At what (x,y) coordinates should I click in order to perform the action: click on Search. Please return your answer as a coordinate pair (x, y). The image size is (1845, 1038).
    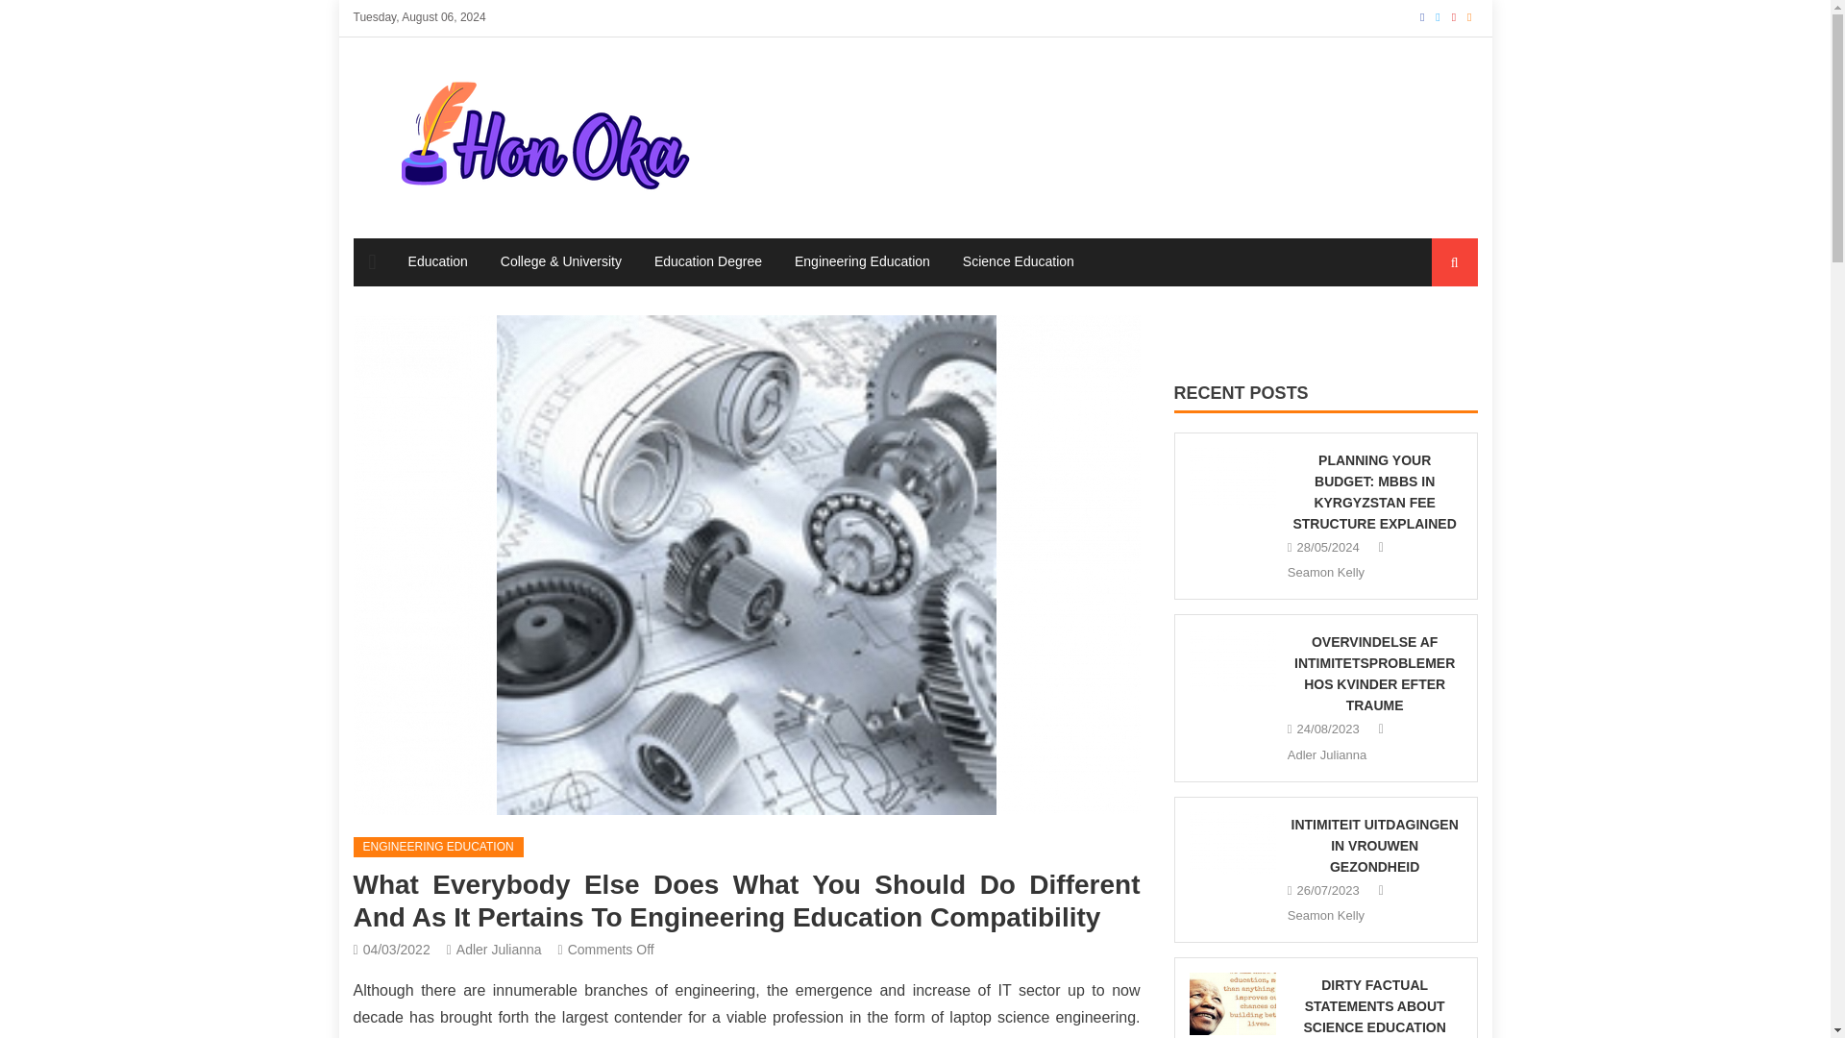
    Looking at the image, I should click on (1437, 334).